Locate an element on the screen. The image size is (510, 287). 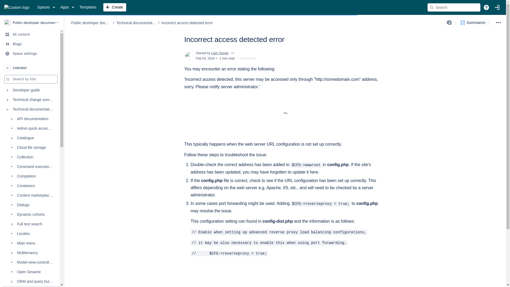
Developer guide is located at coordinates (30, 90).